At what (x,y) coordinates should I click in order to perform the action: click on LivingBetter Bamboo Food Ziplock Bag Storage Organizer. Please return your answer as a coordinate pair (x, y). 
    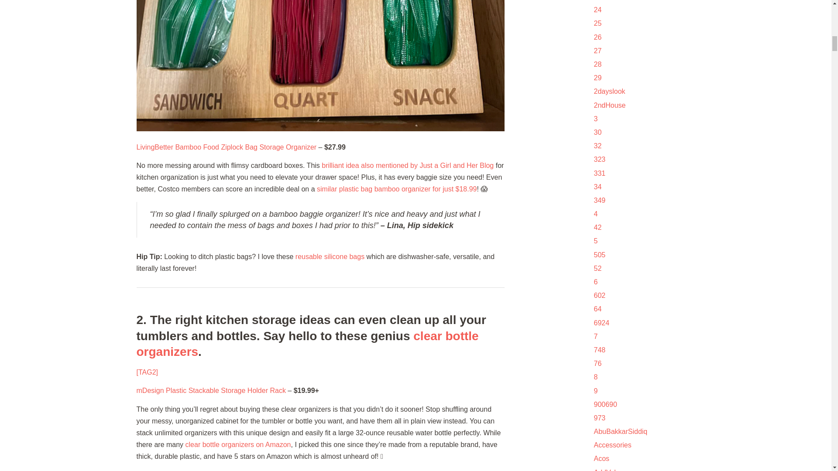
    Looking at the image, I should click on (226, 147).